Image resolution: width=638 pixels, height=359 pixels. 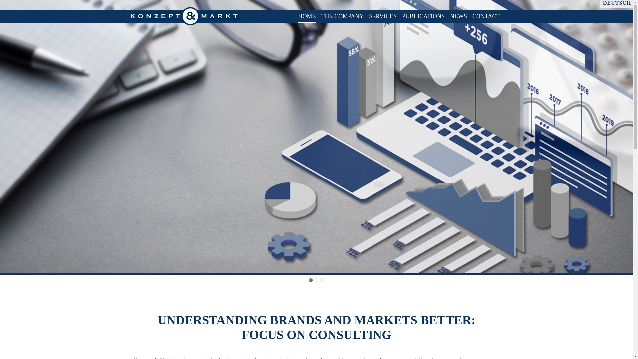 What do you see at coordinates (342, 16) in the screenshot?
I see `The company` at bounding box center [342, 16].